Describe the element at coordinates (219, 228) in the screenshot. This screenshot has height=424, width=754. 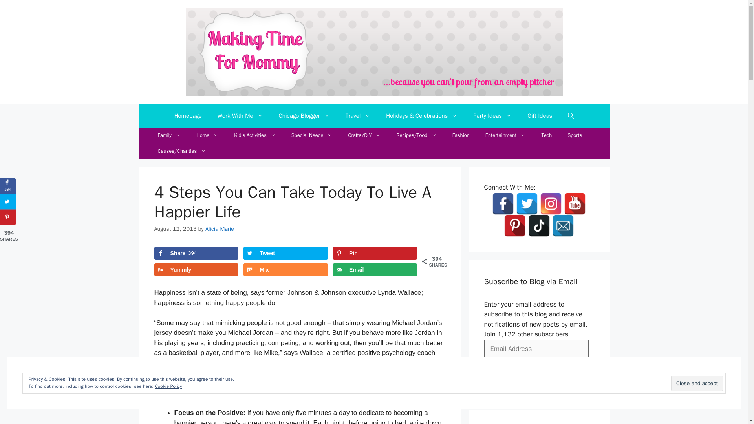
I see `View all posts by Alicia Marie` at that location.